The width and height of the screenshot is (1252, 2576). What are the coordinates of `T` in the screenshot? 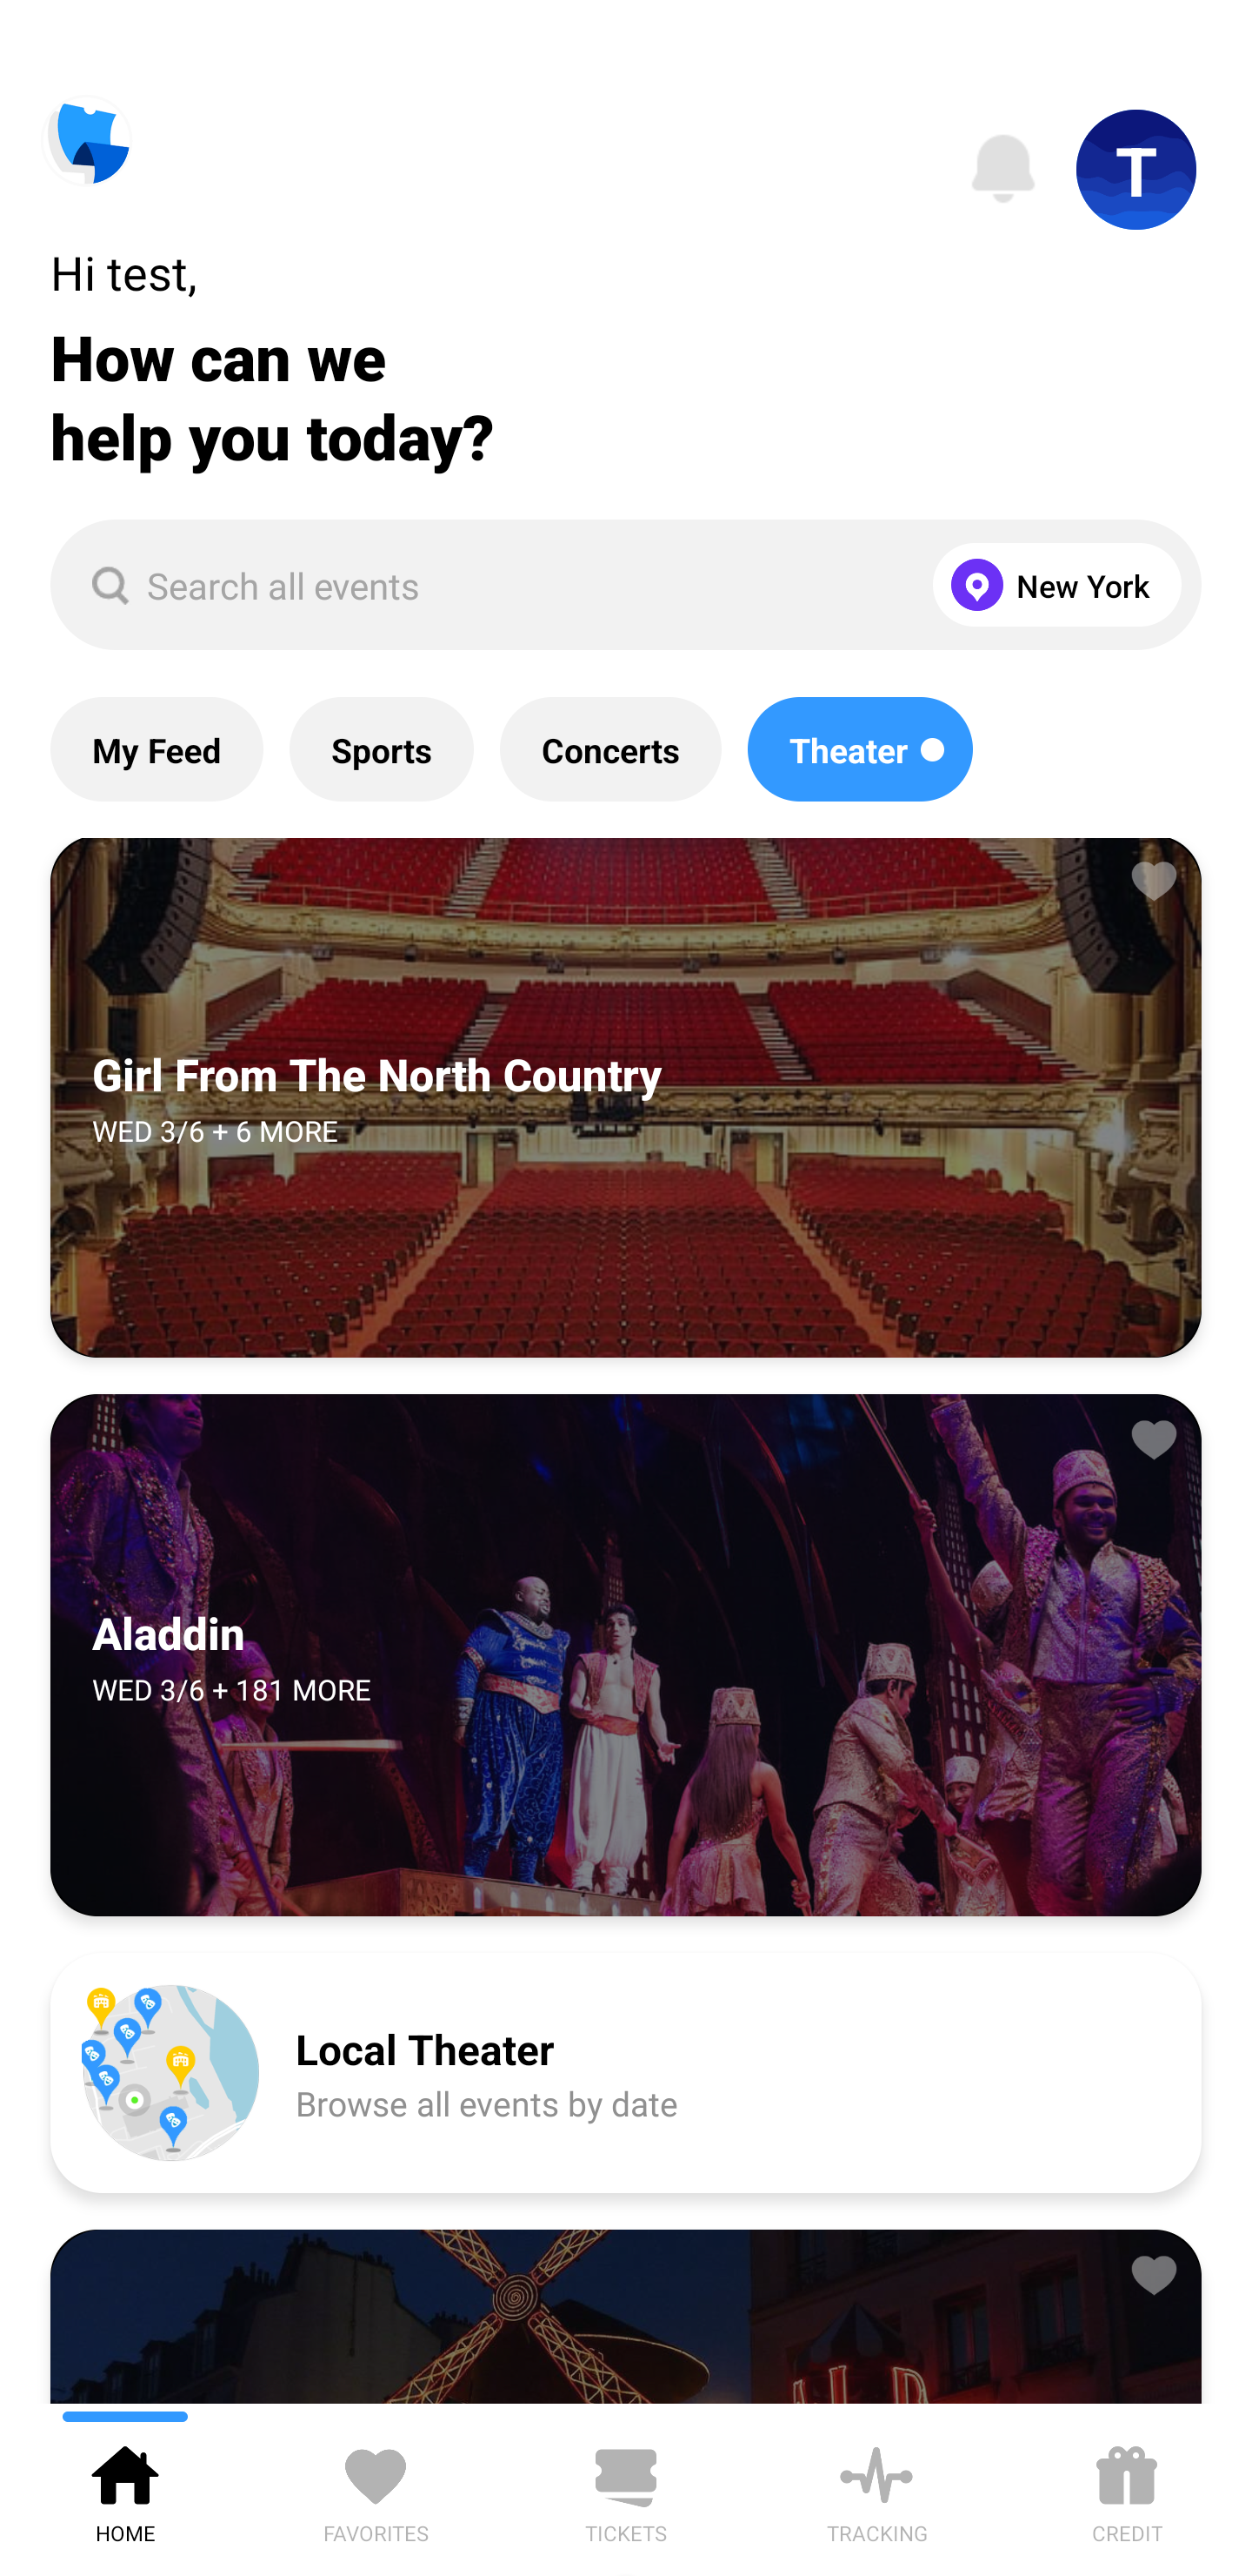 It's located at (1136, 170).